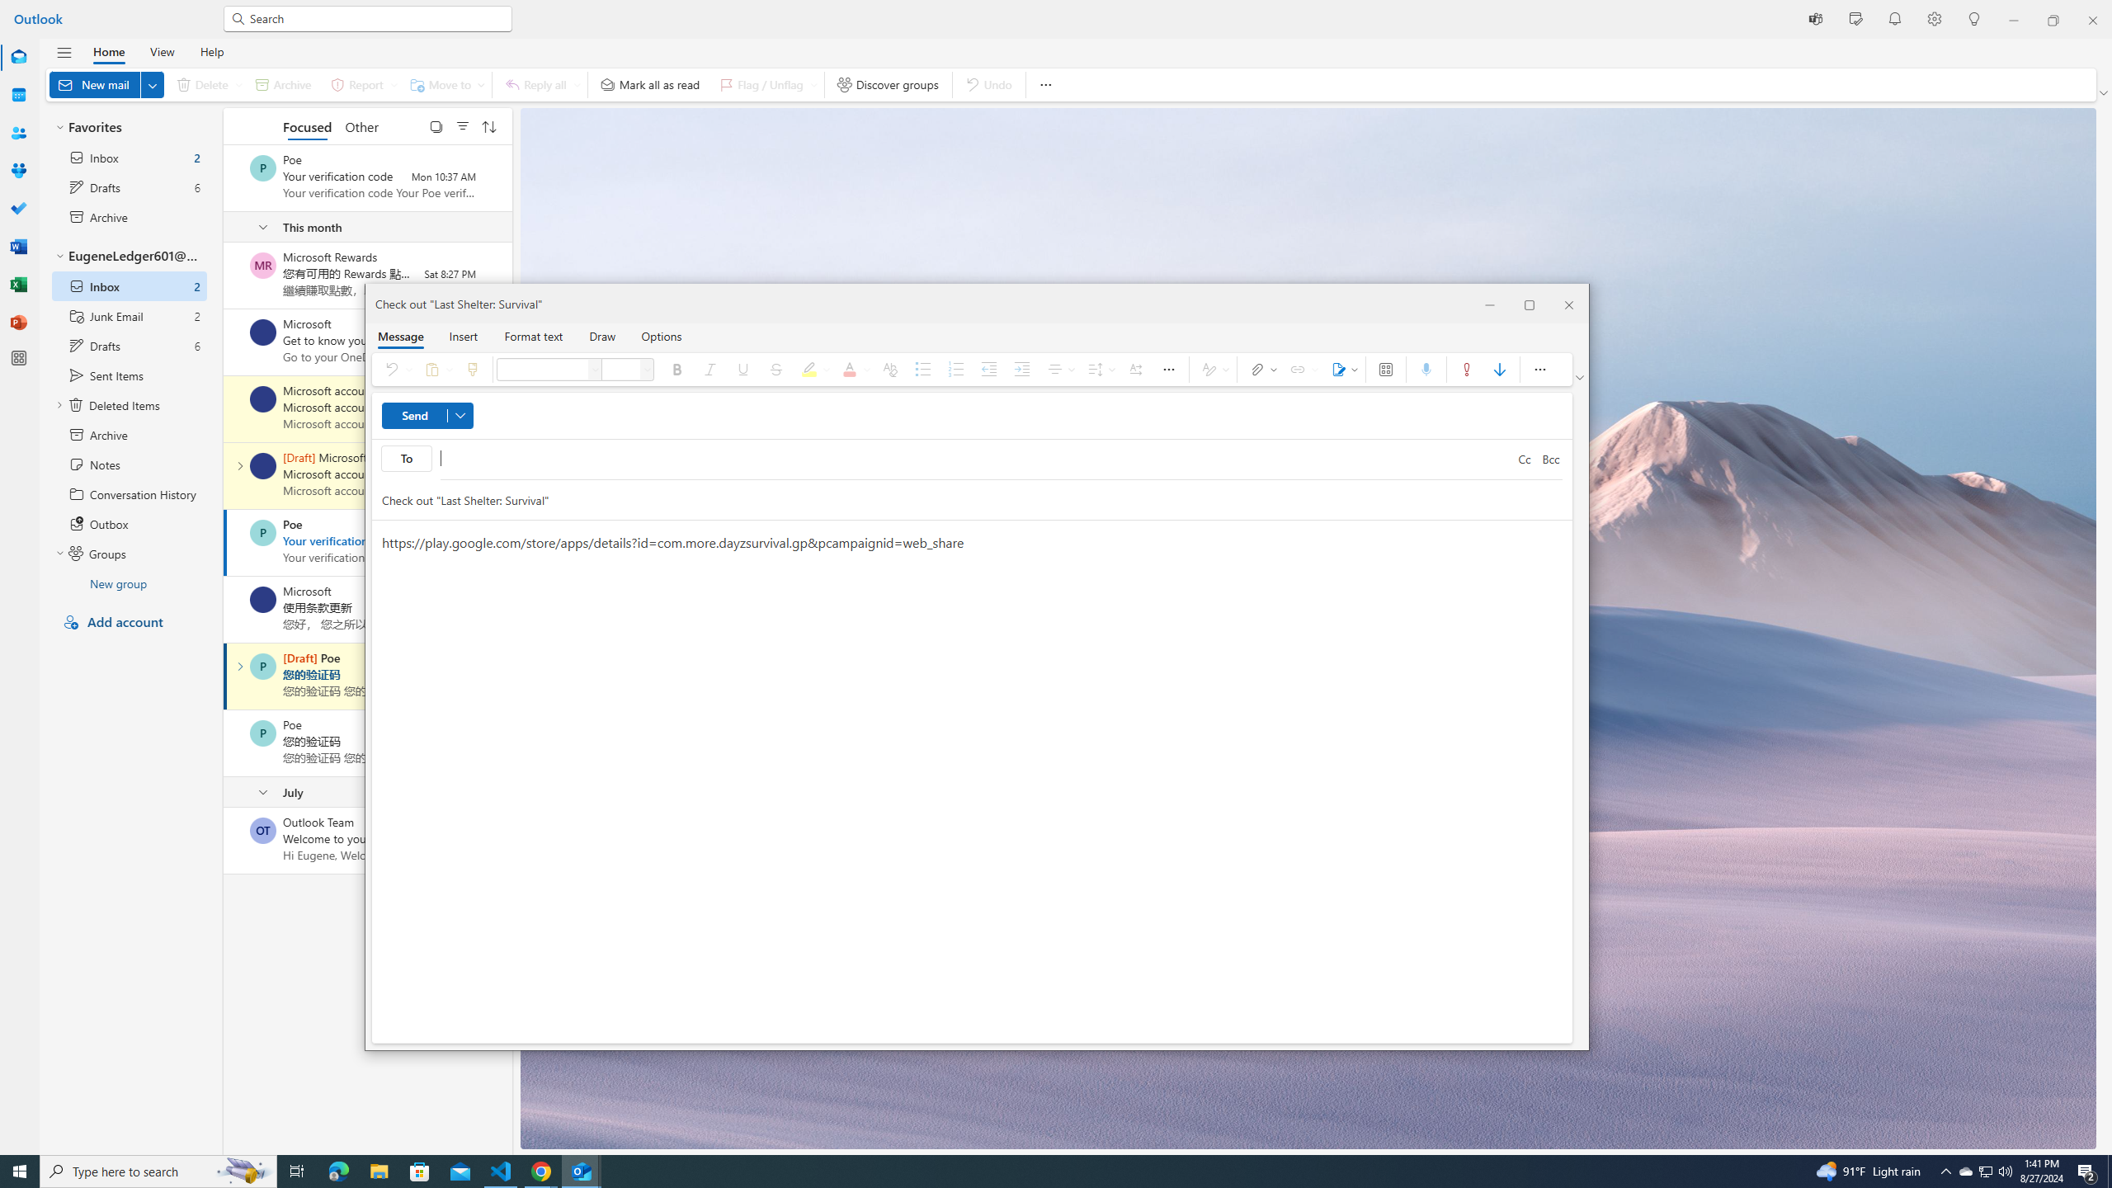 This screenshot has width=2112, height=1188. Describe the element at coordinates (18, 134) in the screenshot. I see `People` at that location.